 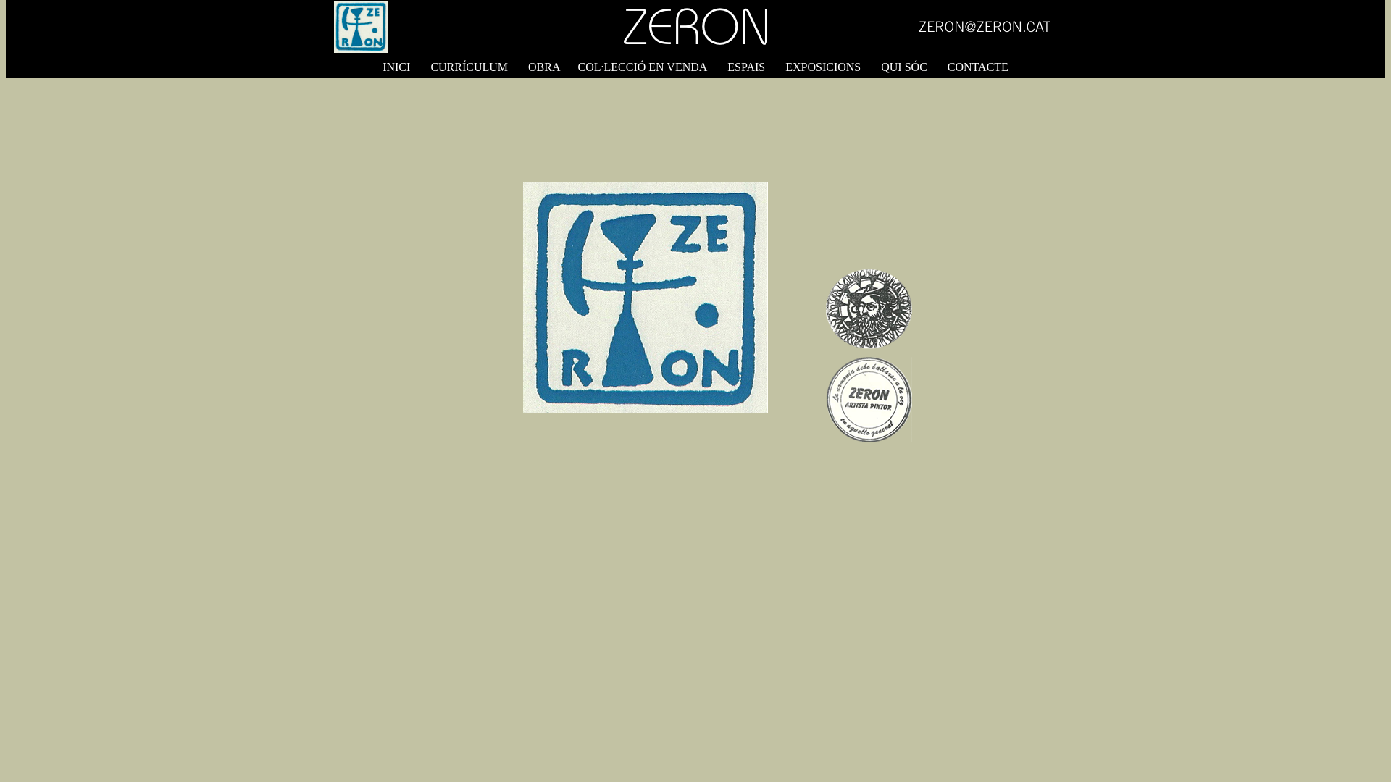 What do you see at coordinates (978, 67) in the screenshot?
I see `CONTACTE` at bounding box center [978, 67].